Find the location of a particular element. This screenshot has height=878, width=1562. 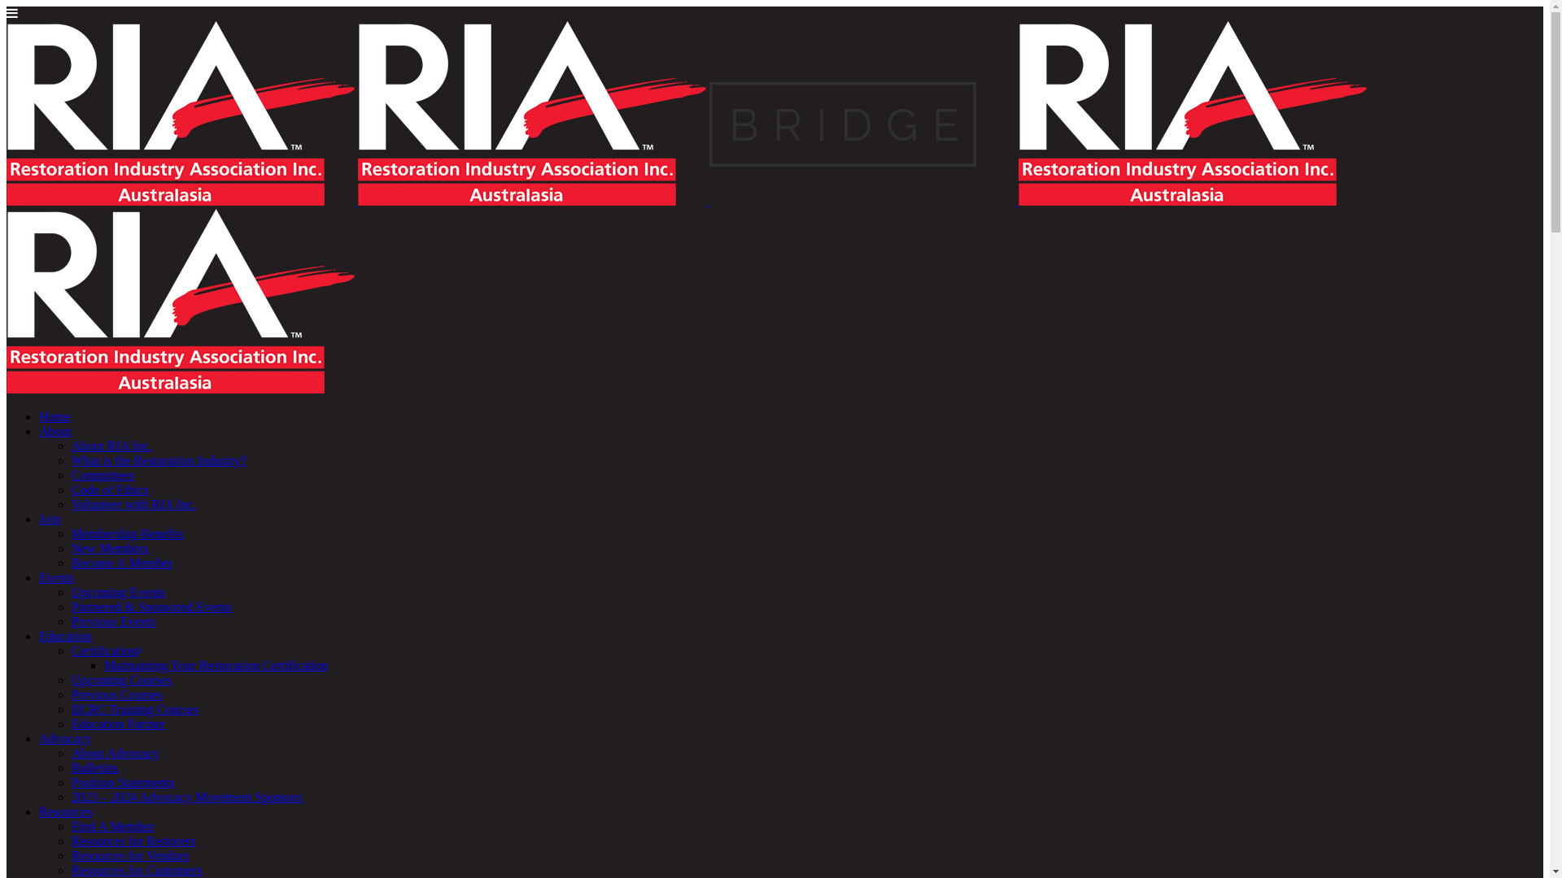

Code of Ethics is located at coordinates (111, 489).